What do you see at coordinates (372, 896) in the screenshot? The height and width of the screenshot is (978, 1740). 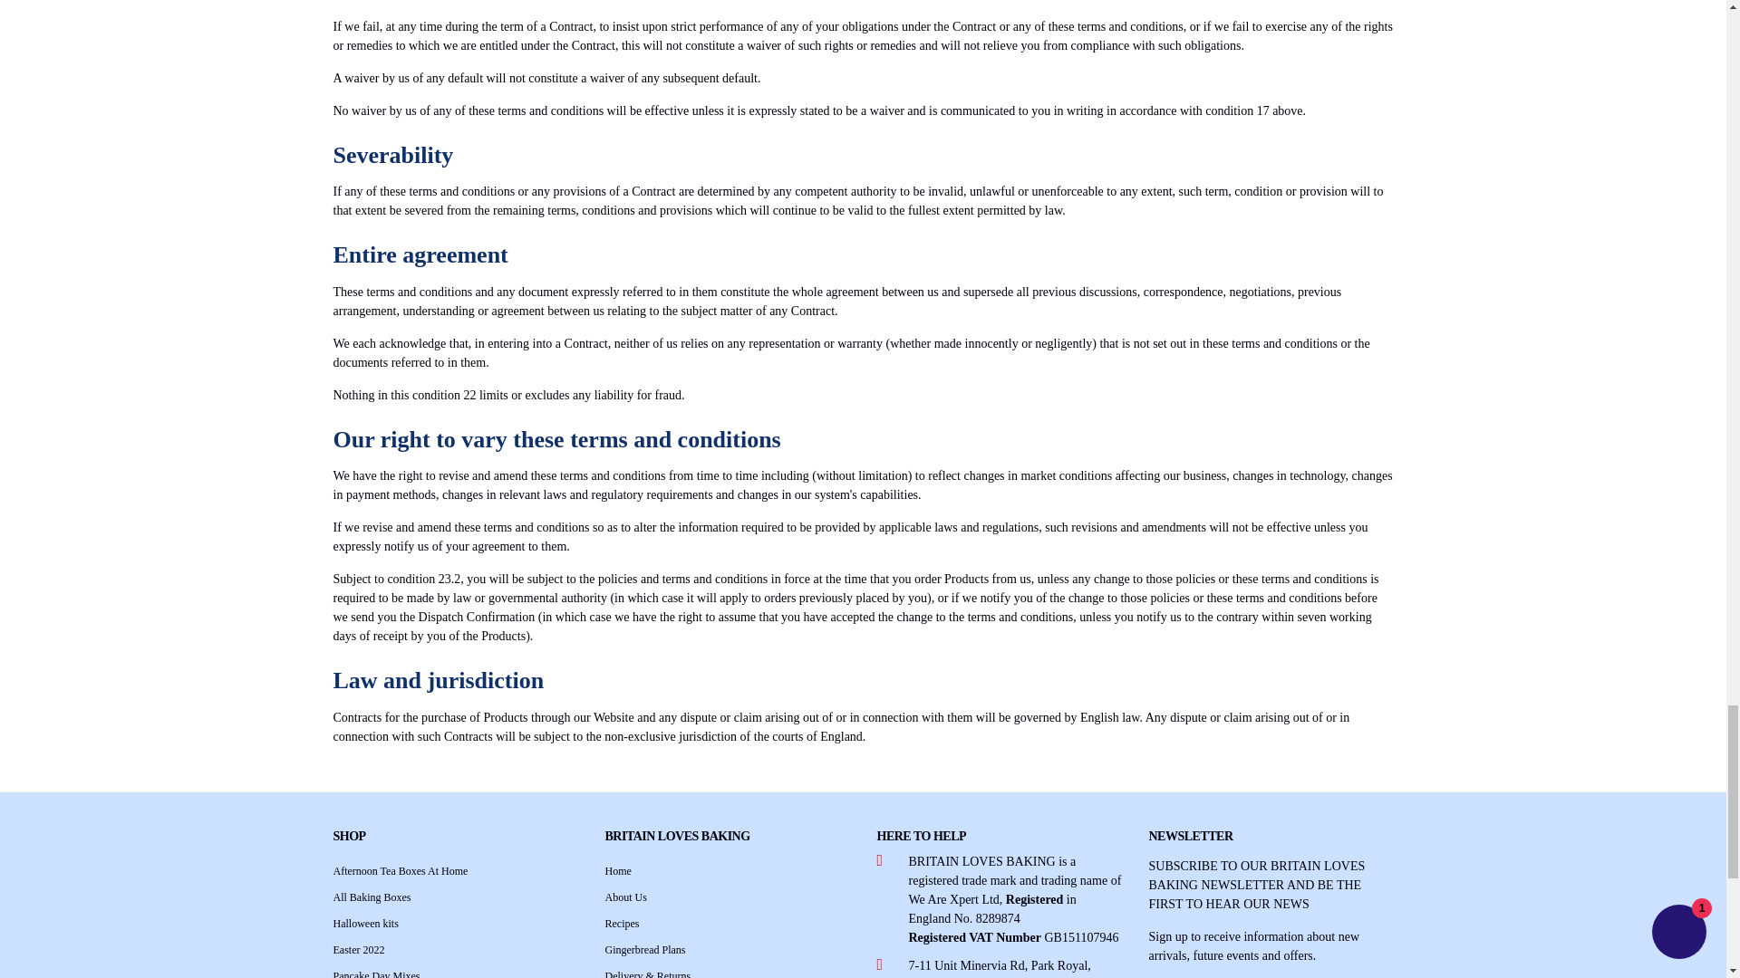 I see `All Baking Boxes` at bounding box center [372, 896].